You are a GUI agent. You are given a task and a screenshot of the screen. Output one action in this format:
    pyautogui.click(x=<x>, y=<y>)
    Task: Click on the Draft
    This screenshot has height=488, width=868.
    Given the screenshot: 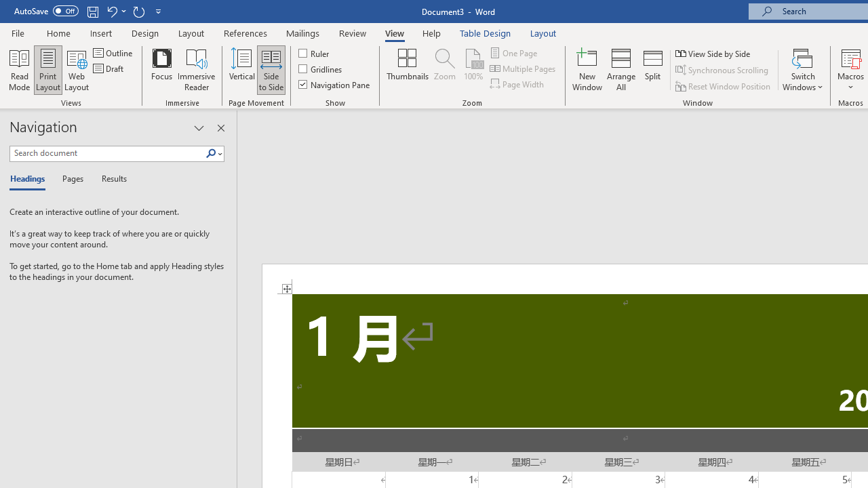 What is the action you would take?
    pyautogui.click(x=110, y=69)
    